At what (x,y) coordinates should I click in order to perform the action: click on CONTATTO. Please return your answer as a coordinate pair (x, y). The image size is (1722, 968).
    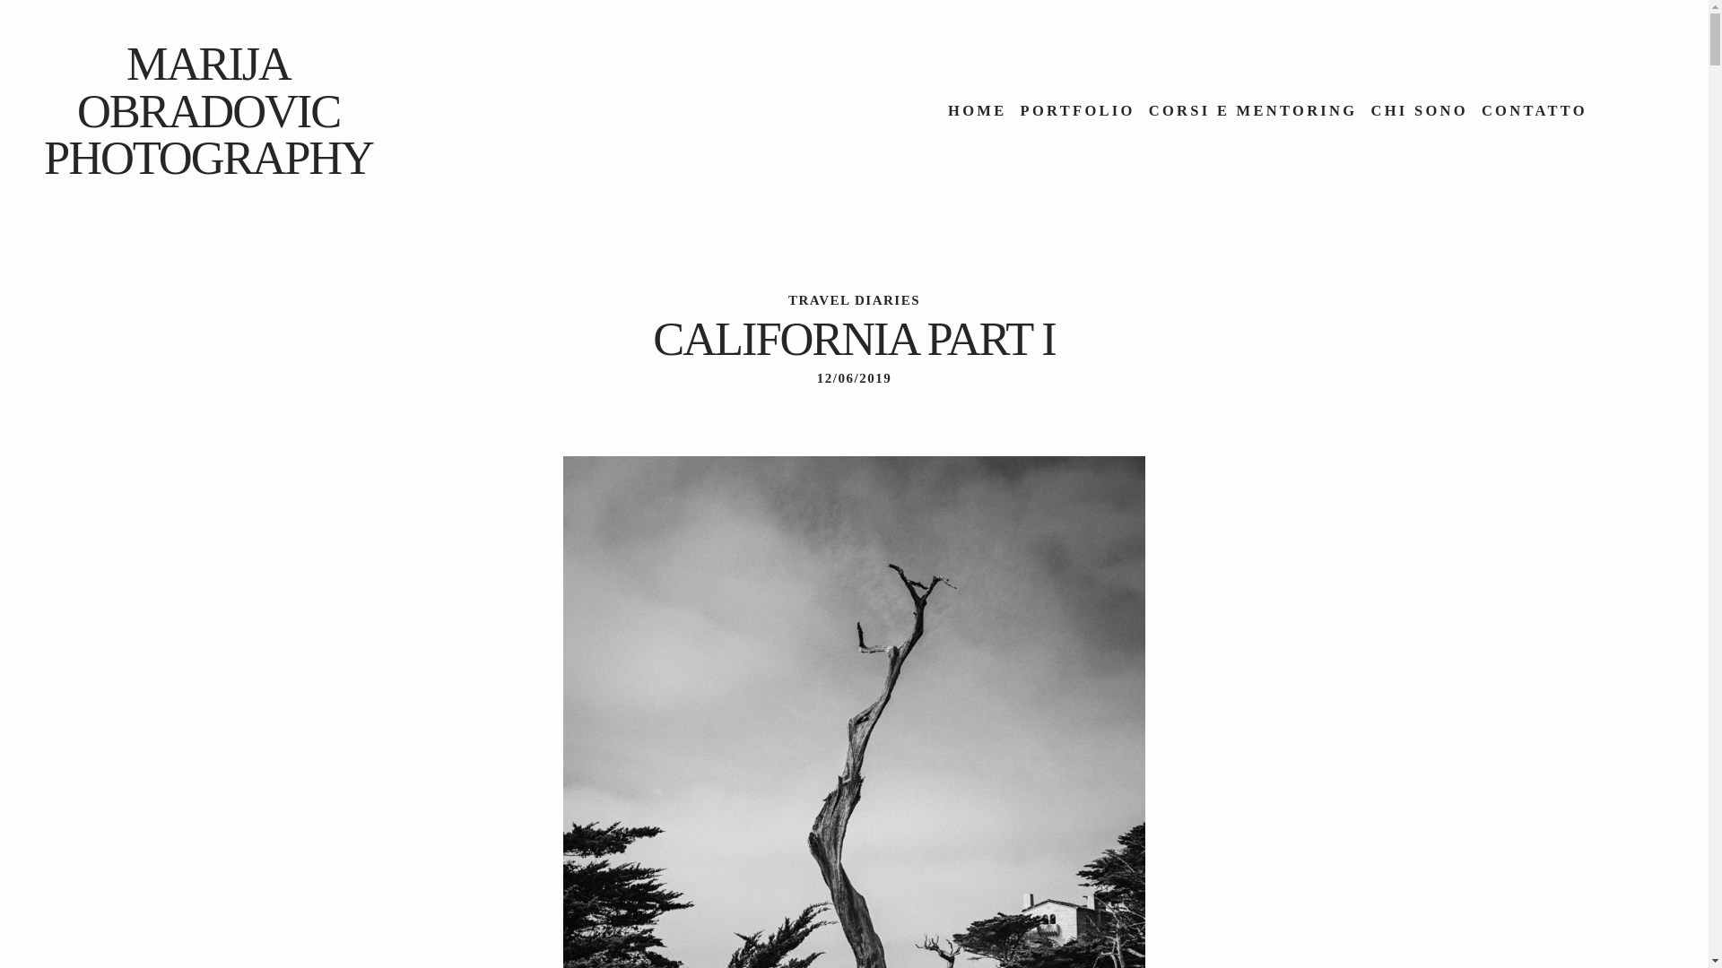
    Looking at the image, I should click on (1534, 111).